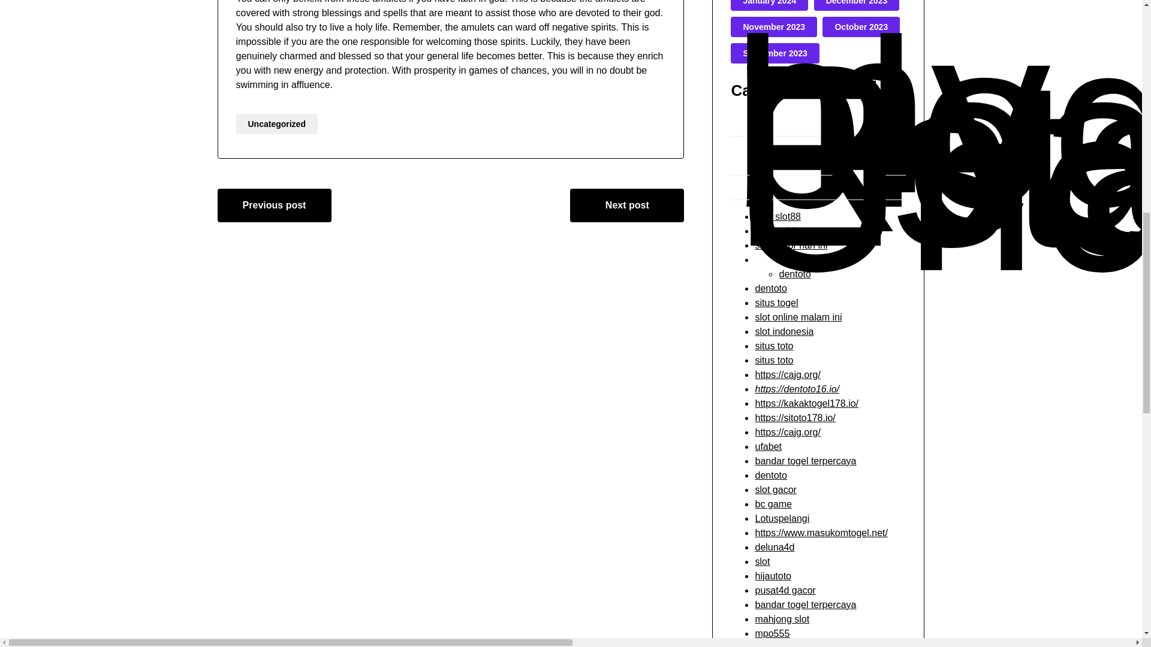 Image resolution: width=1151 pixels, height=647 pixels. What do you see at coordinates (276, 123) in the screenshot?
I see `Uncategorized` at bounding box center [276, 123].